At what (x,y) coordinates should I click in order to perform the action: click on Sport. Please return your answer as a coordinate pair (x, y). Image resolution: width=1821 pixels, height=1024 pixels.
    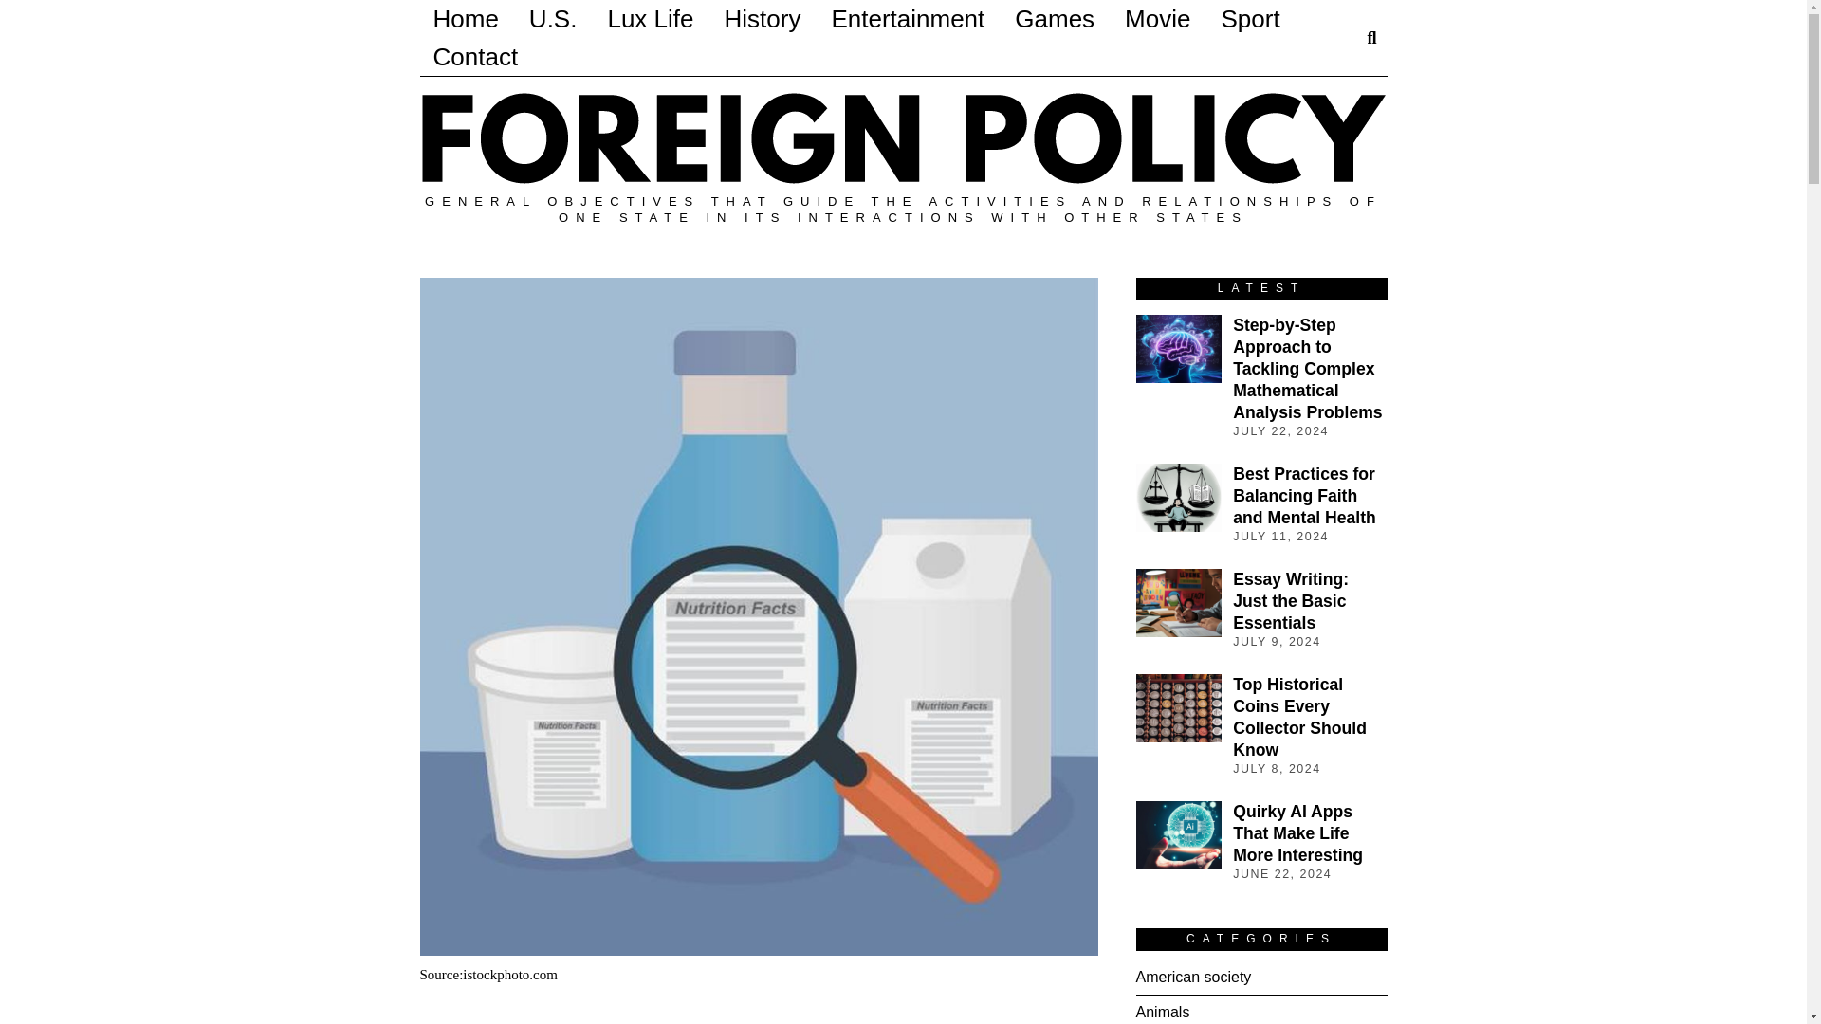
    Looking at the image, I should click on (1250, 19).